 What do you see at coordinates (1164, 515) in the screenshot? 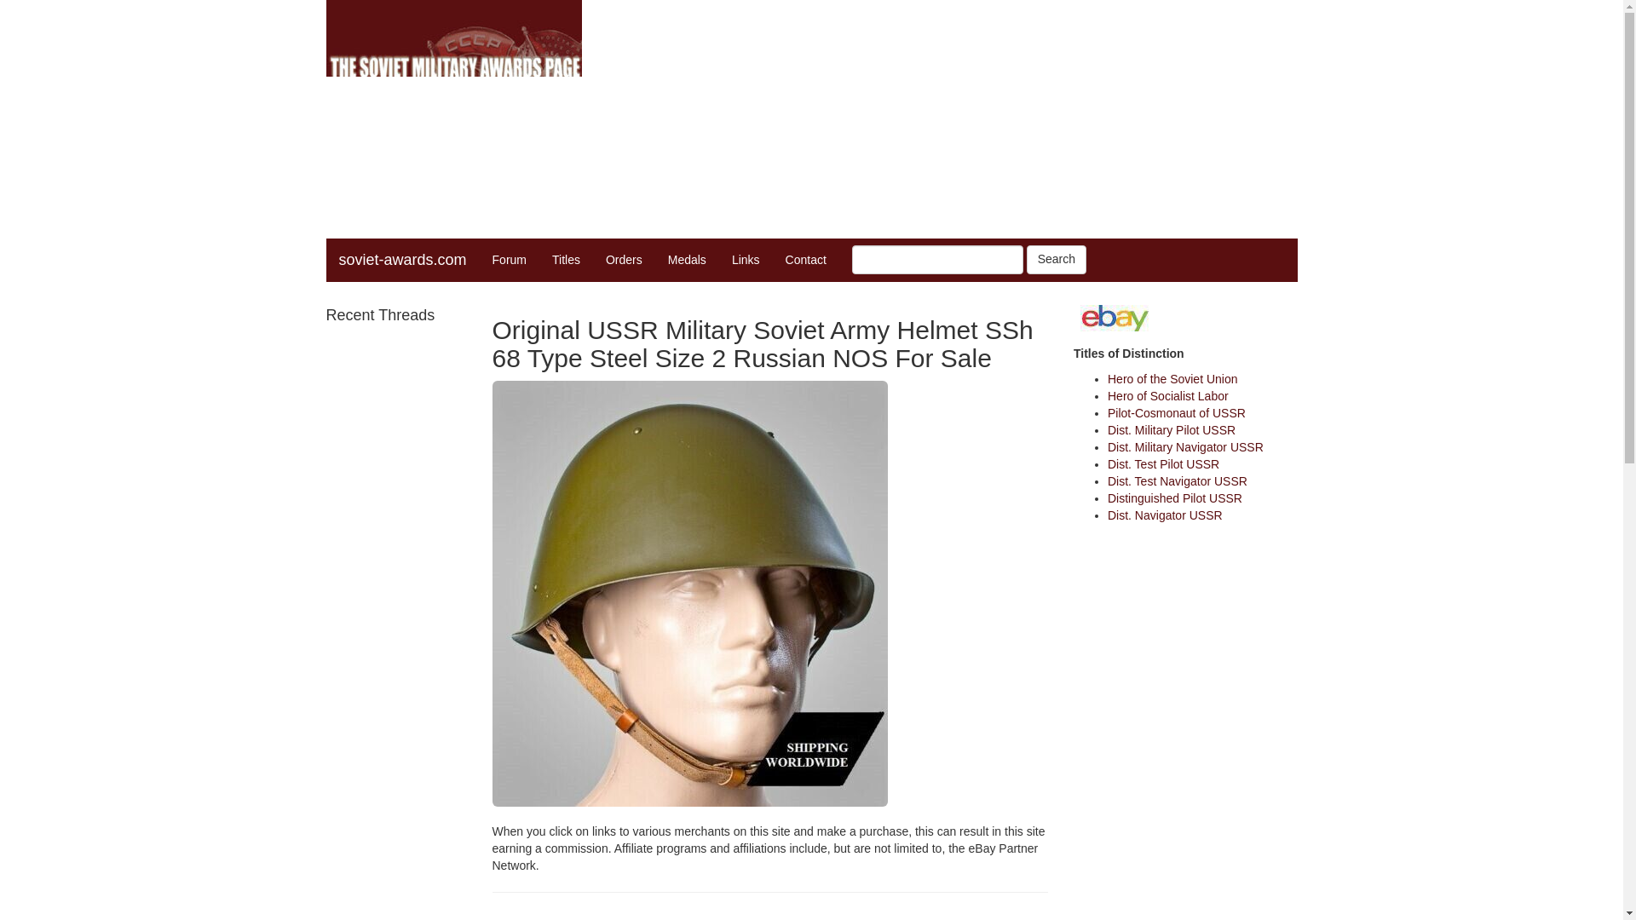
I see `Dist. Navigator USSR` at bounding box center [1164, 515].